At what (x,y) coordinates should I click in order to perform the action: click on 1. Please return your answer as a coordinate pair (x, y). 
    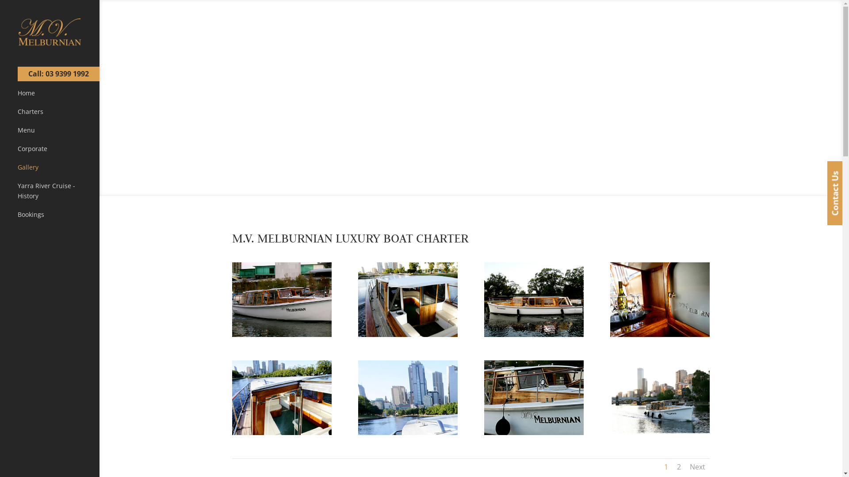
    Looking at the image, I should click on (666, 467).